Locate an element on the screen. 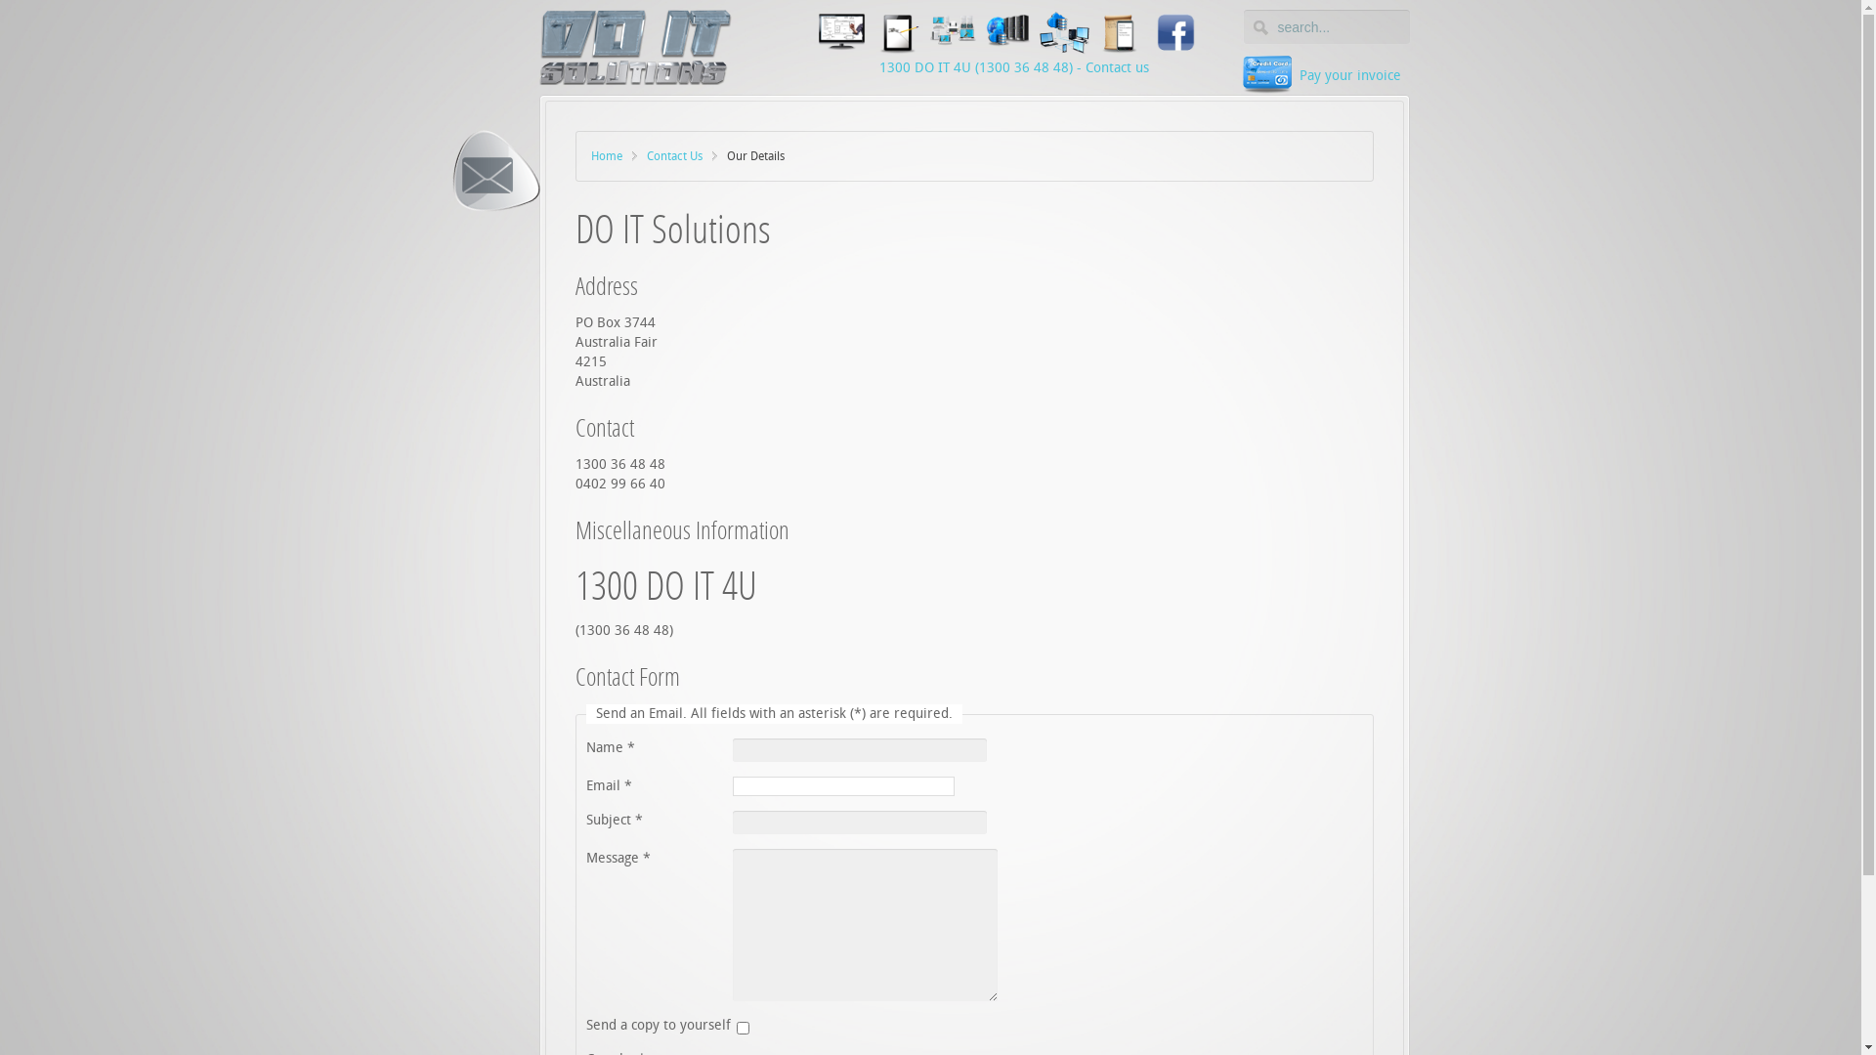 The width and height of the screenshot is (1876, 1055). Reset is located at coordinates (5, 4).